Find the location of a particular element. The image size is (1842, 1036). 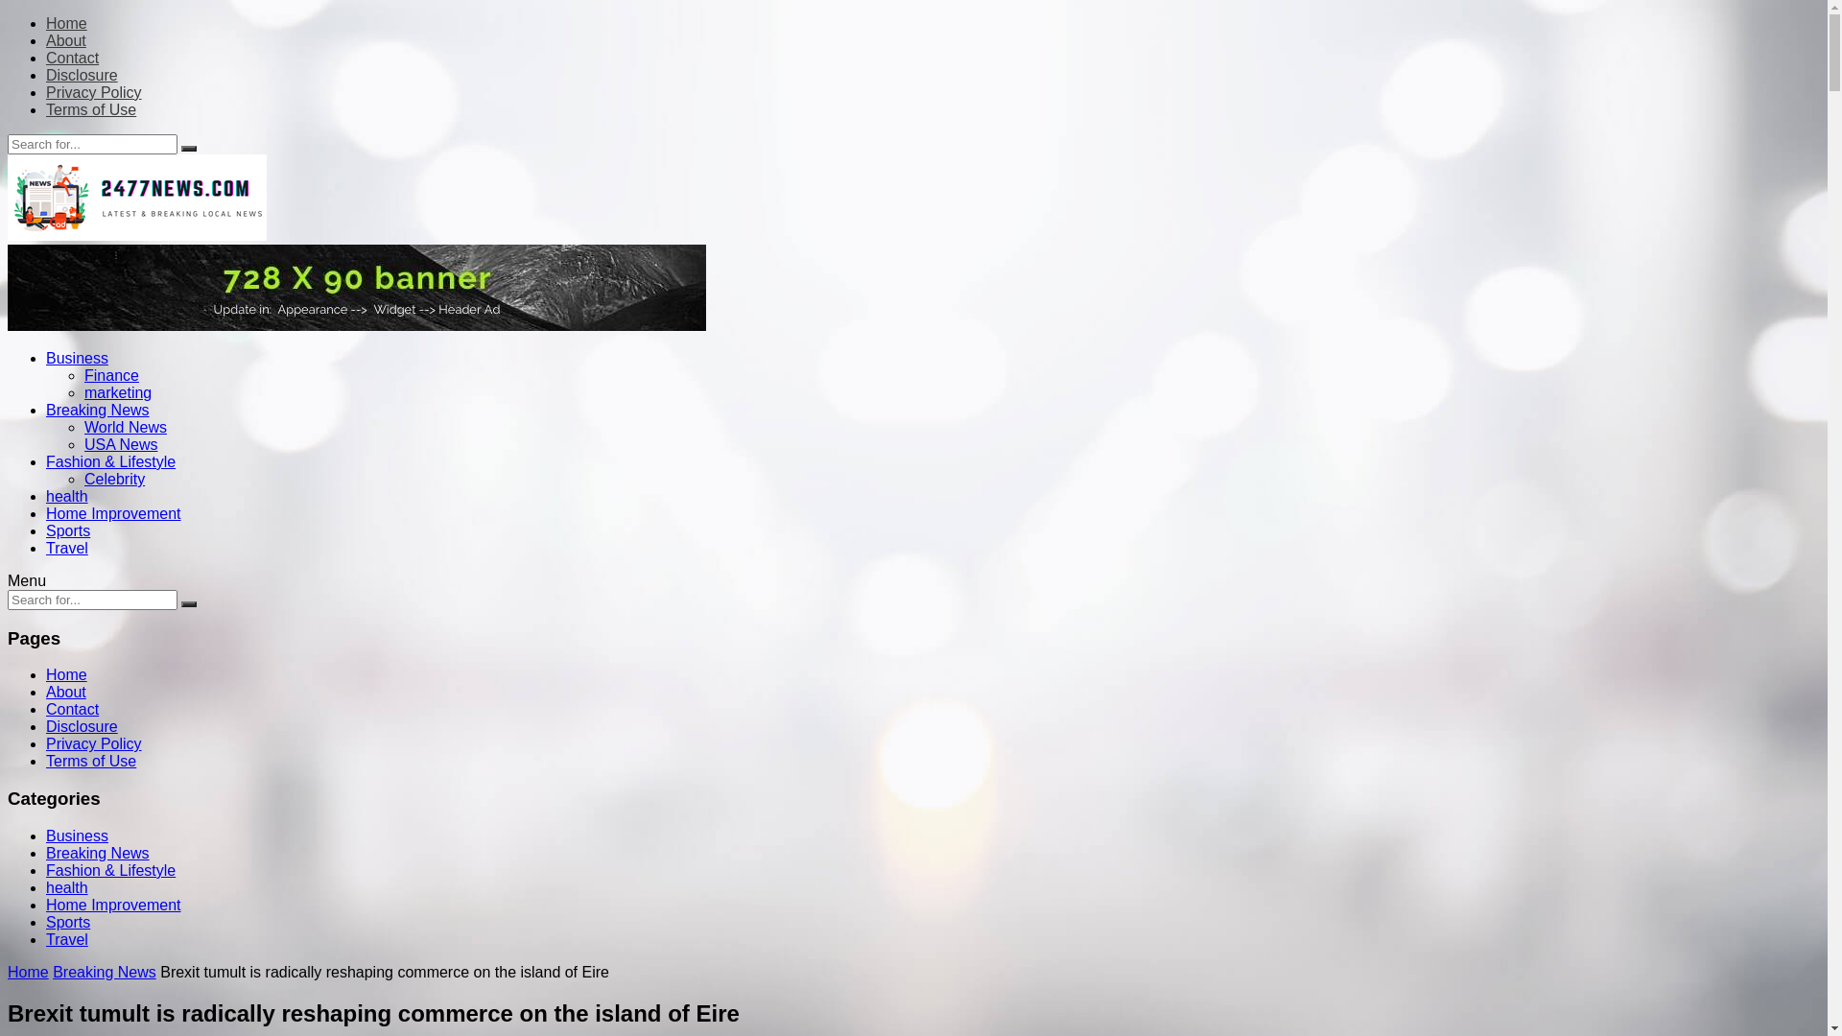

Celebrity is located at coordinates (115, 480).